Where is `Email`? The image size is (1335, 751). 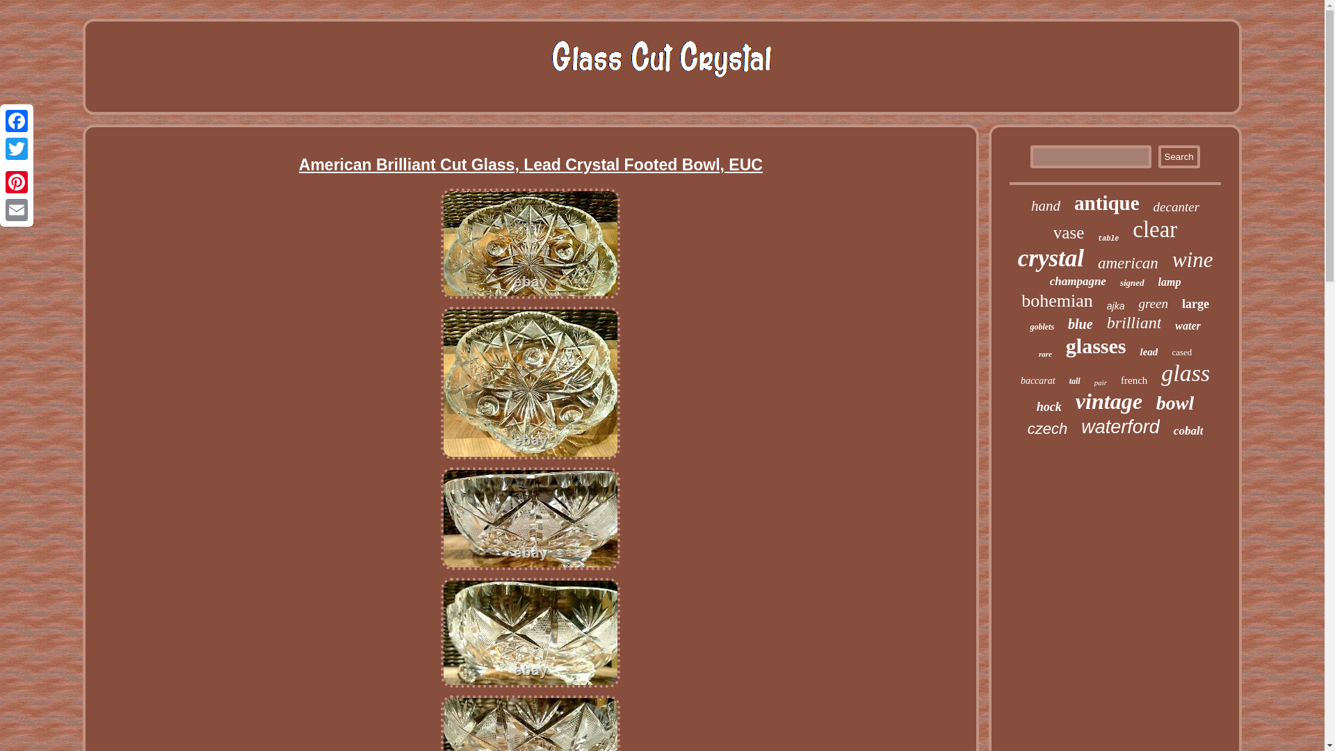
Email is located at coordinates (17, 209).